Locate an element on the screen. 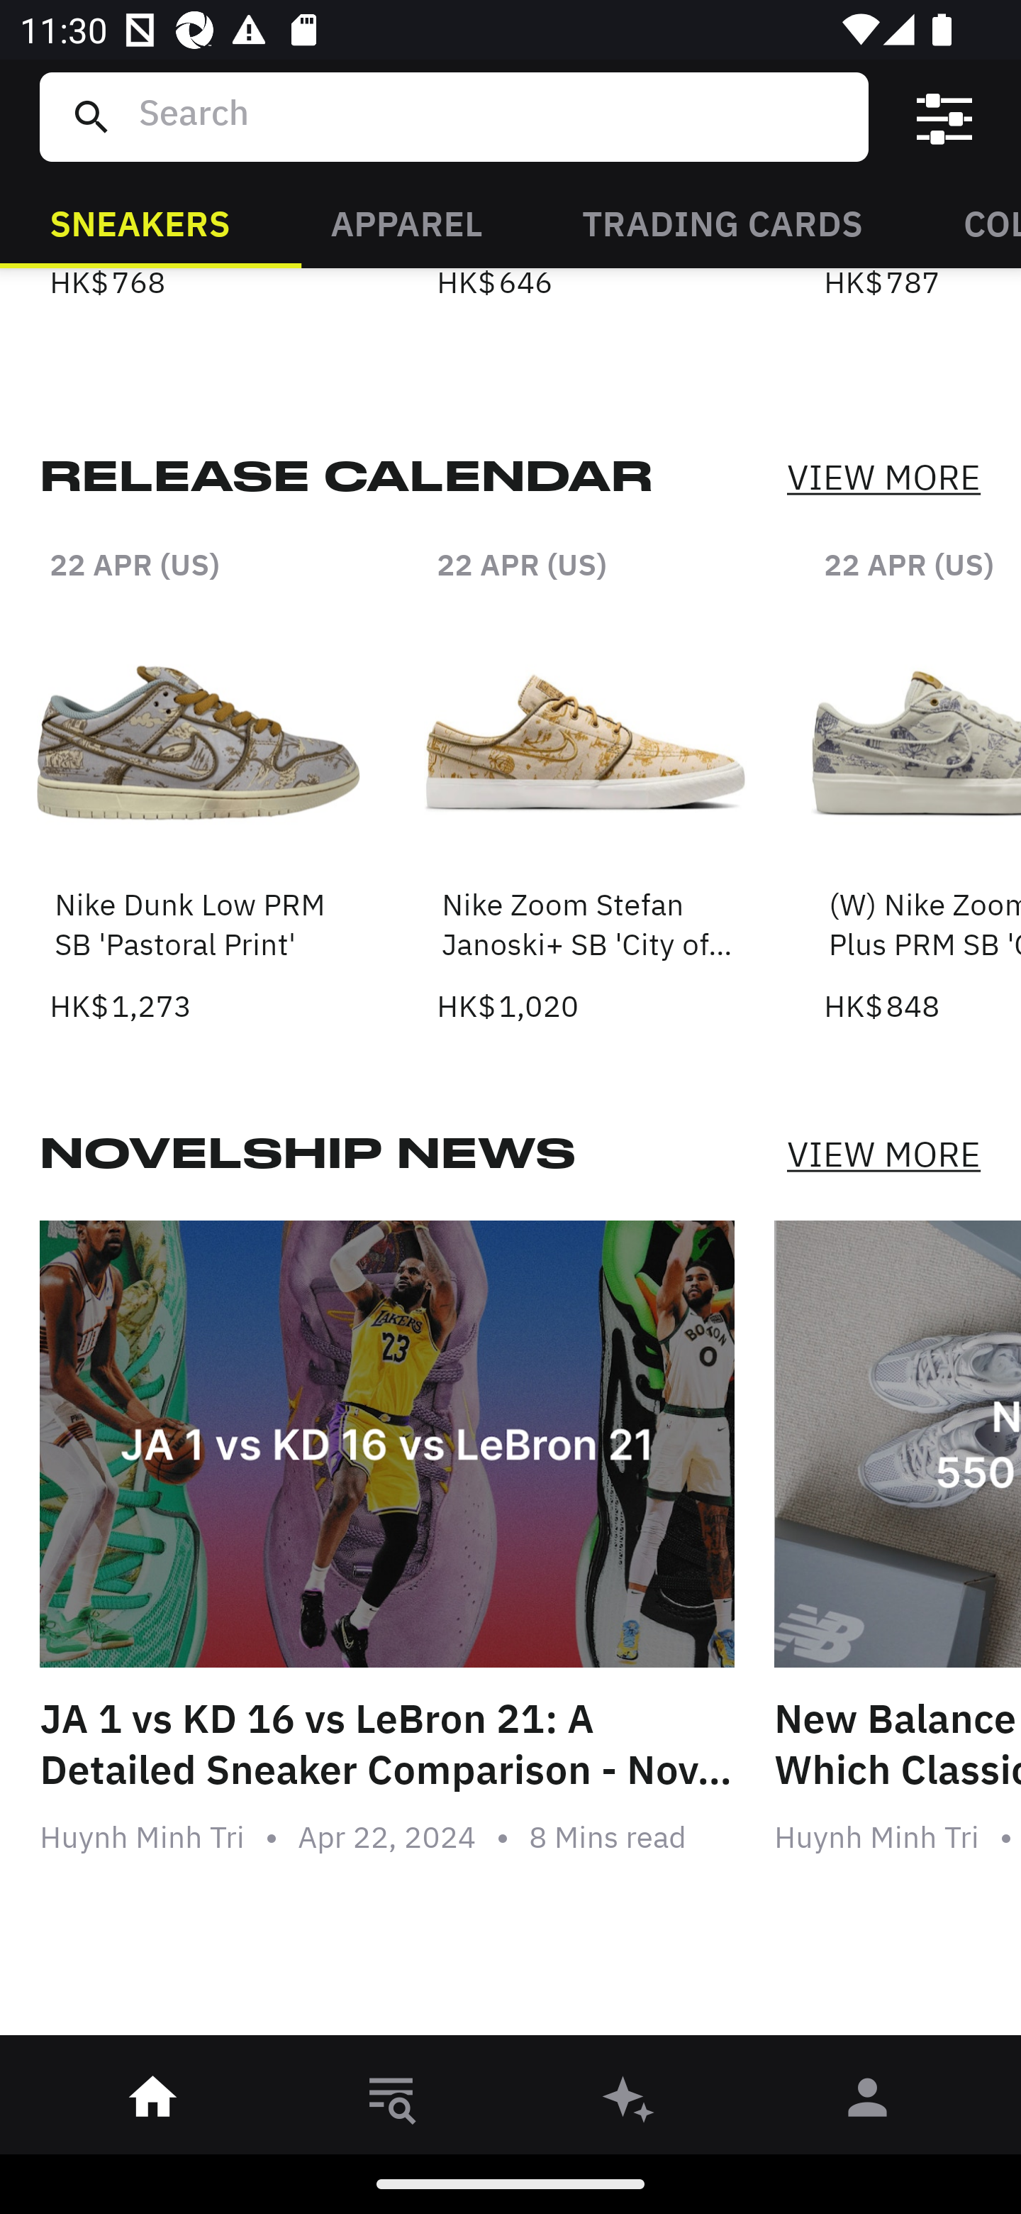  VIEW MORE is located at coordinates (883, 1153).